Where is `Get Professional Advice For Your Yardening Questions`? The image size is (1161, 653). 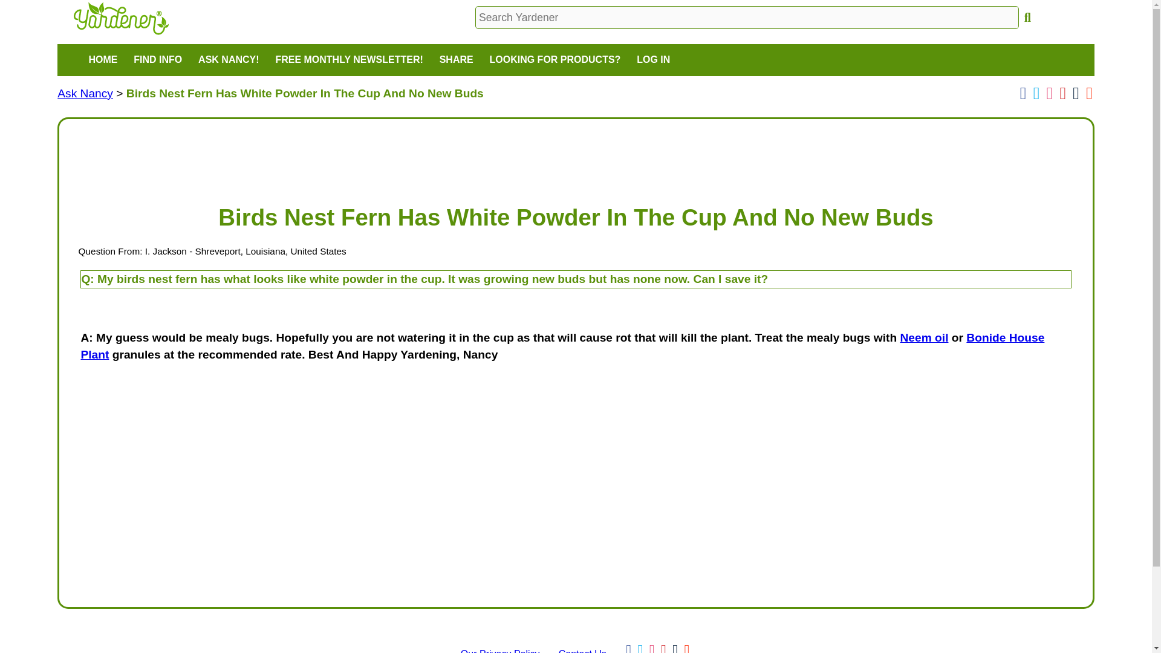
Get Professional Advice For Your Yardening Questions is located at coordinates (85, 93).